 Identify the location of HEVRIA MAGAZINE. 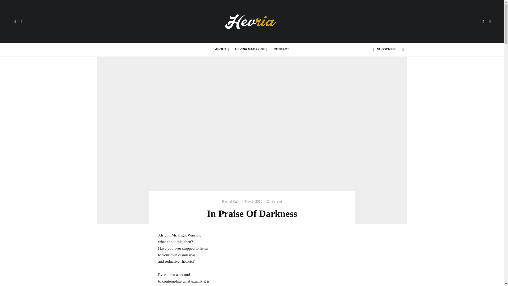
(251, 49).